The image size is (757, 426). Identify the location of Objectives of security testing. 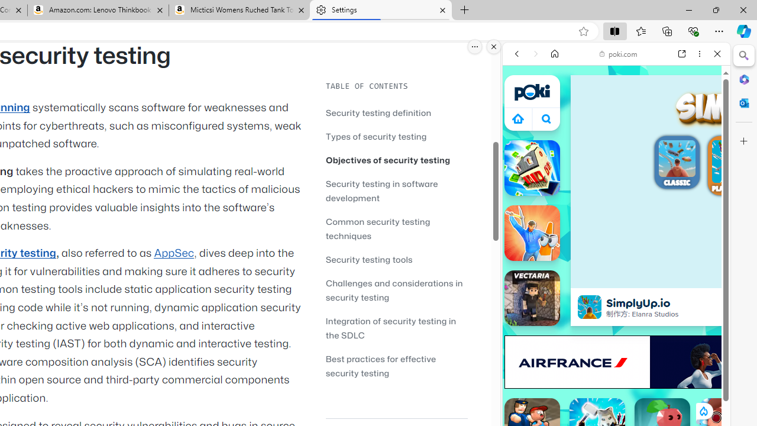
(388, 160).